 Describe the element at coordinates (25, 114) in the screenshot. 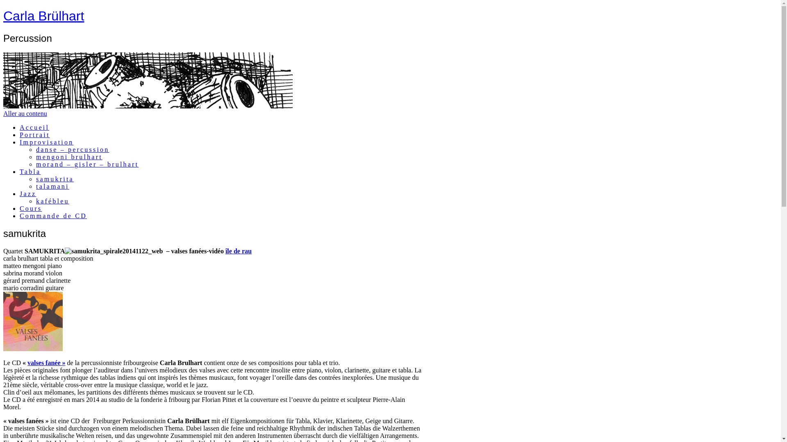

I see `Aller au contenu` at that location.